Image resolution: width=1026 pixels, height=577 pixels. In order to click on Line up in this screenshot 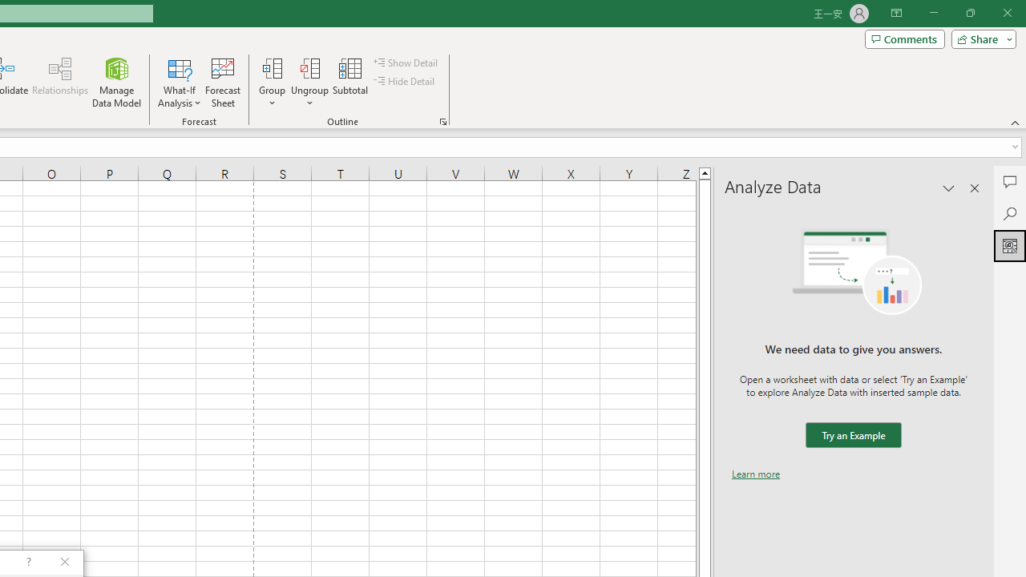, I will do `click(705, 172)`.